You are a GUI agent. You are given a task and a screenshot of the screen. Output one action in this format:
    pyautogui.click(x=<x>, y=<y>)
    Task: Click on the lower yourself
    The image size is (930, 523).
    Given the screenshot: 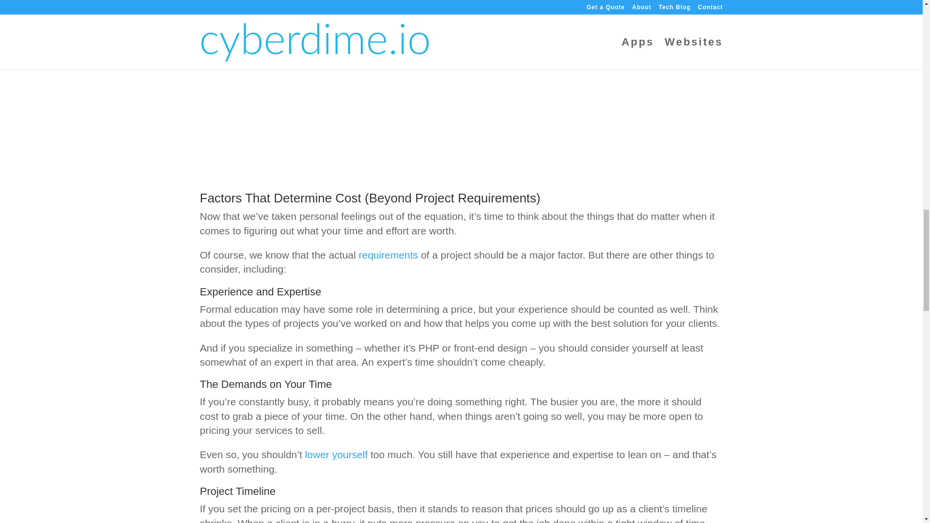 What is the action you would take?
    pyautogui.click(x=336, y=454)
    